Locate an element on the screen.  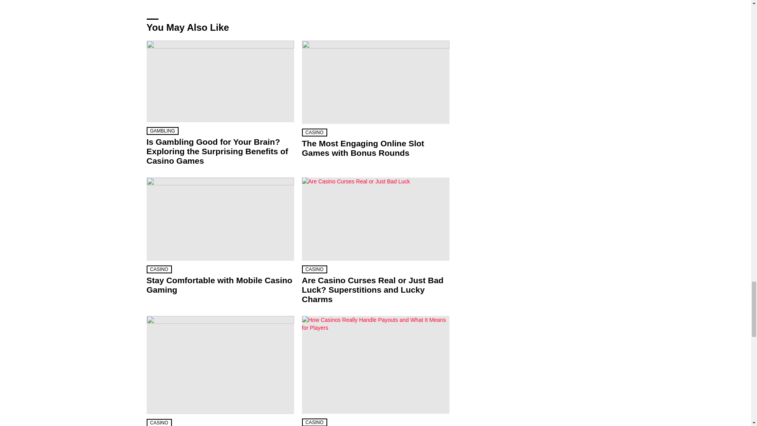
The Most Engaging Online Slot Games with Bonus Rounds is located at coordinates (376, 82).